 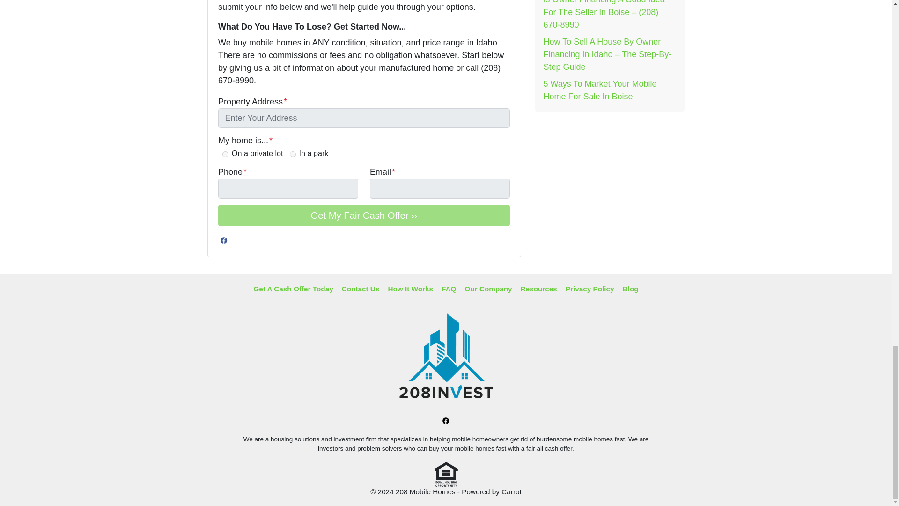 What do you see at coordinates (224, 240) in the screenshot?
I see `Facebook` at bounding box center [224, 240].